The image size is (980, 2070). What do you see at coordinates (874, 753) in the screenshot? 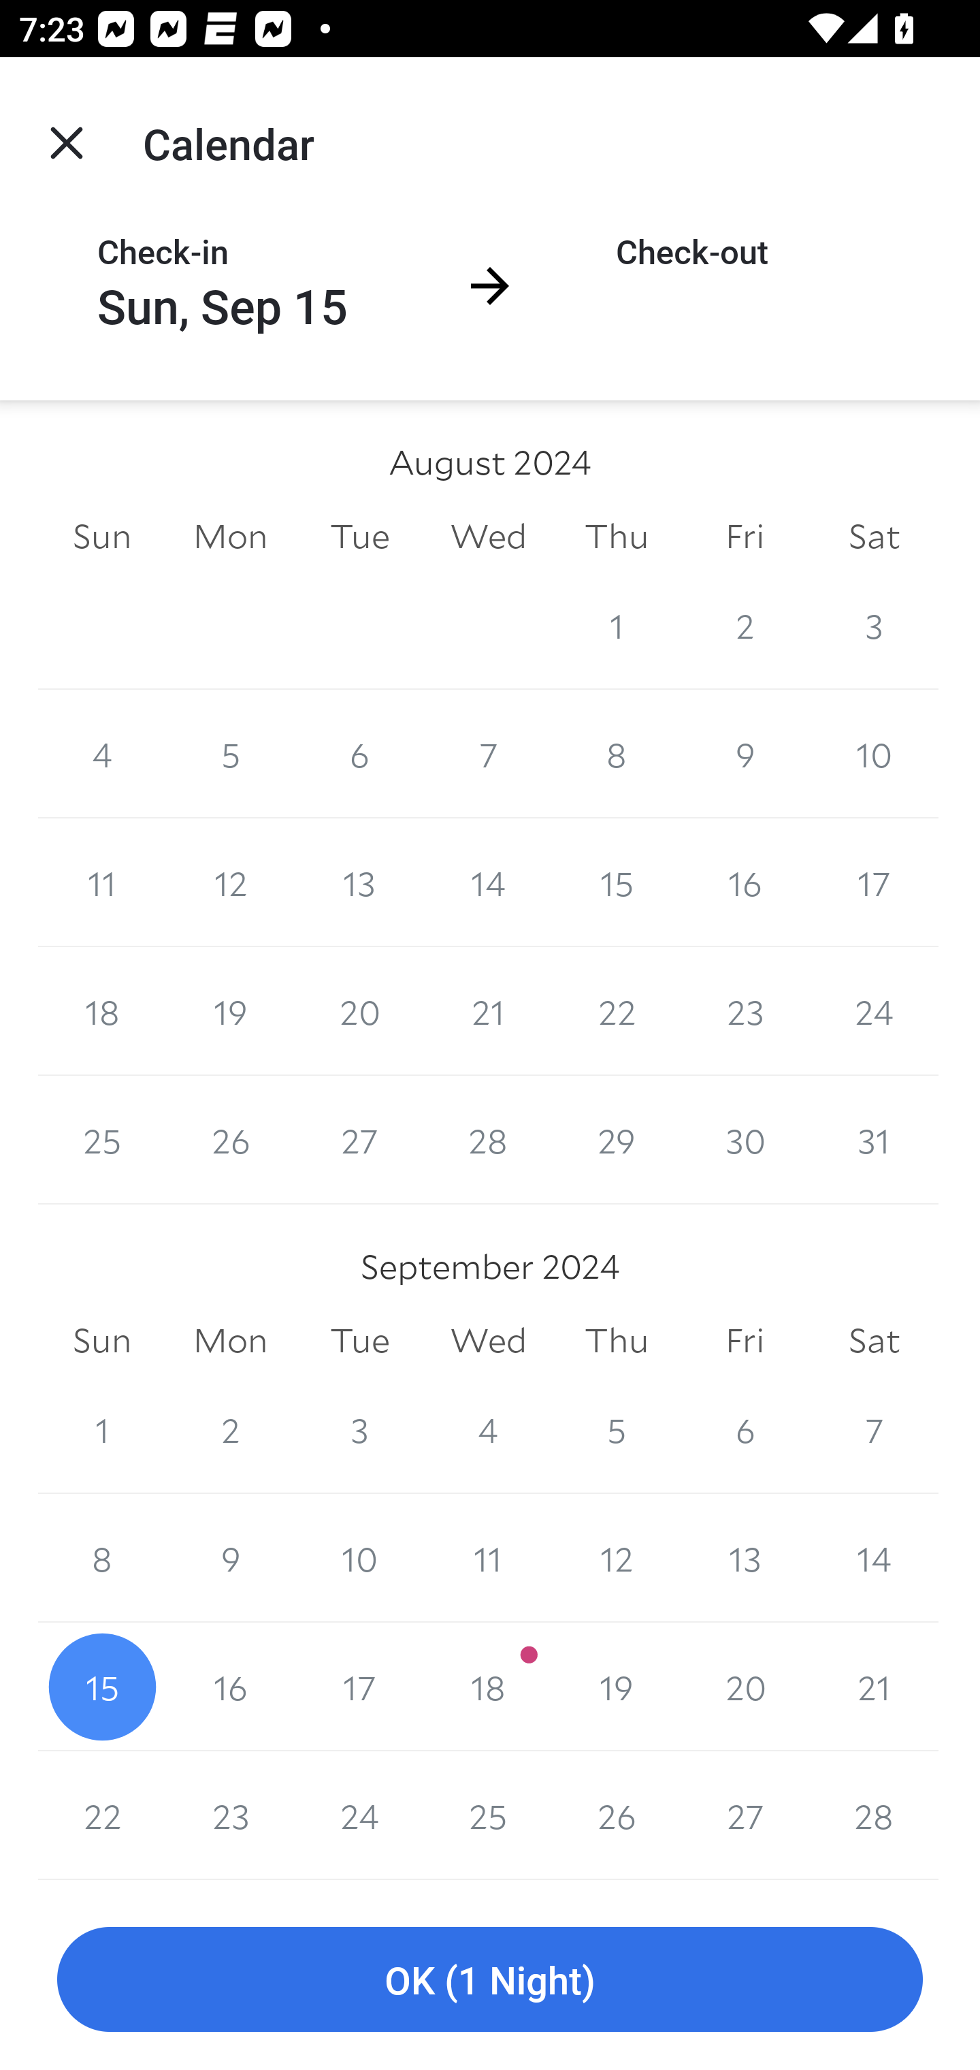
I see `10 10 August 2024` at bounding box center [874, 753].